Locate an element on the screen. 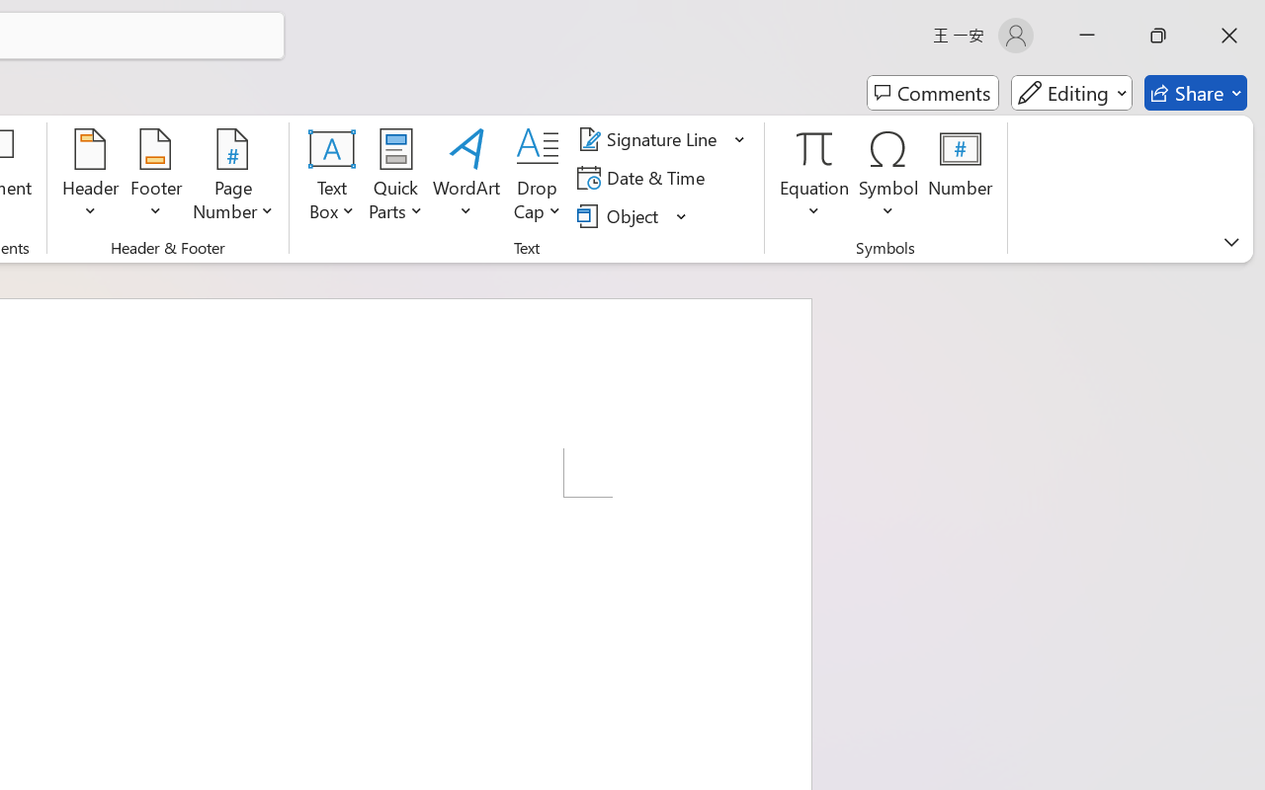 This screenshot has height=790, width=1265. Signature Line is located at coordinates (650, 139).